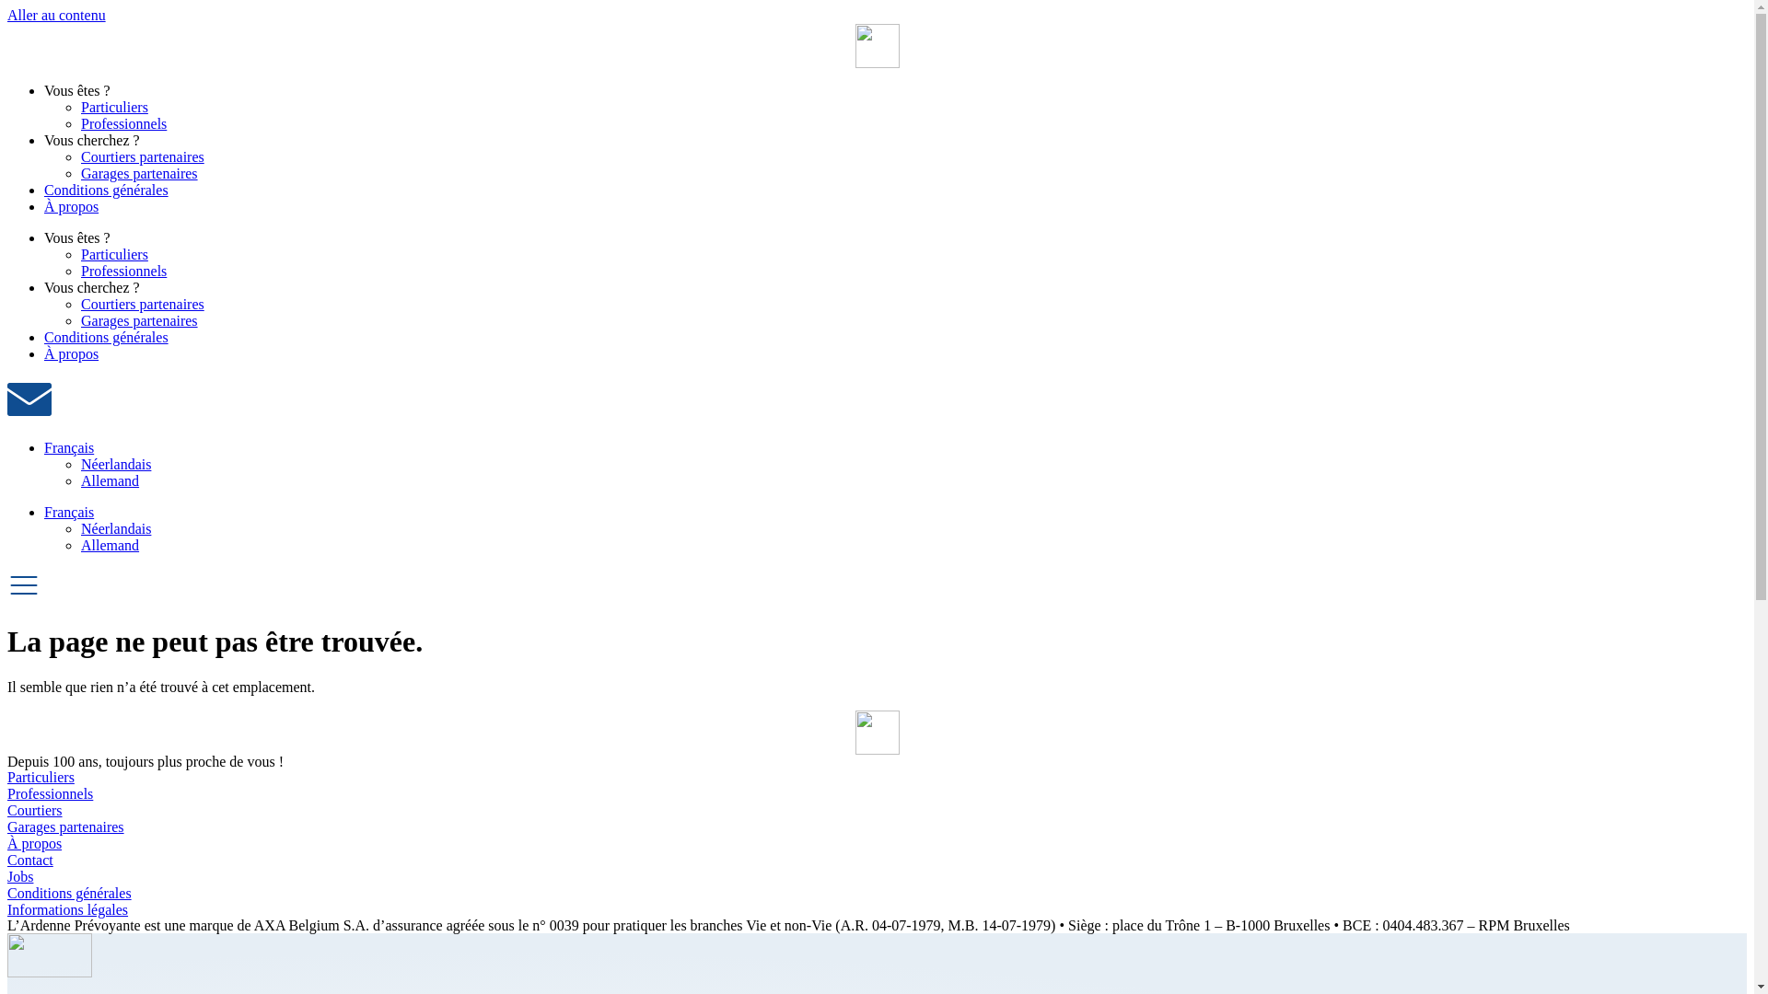  What do you see at coordinates (877, 827) in the screenshot?
I see `Garages partenaires` at bounding box center [877, 827].